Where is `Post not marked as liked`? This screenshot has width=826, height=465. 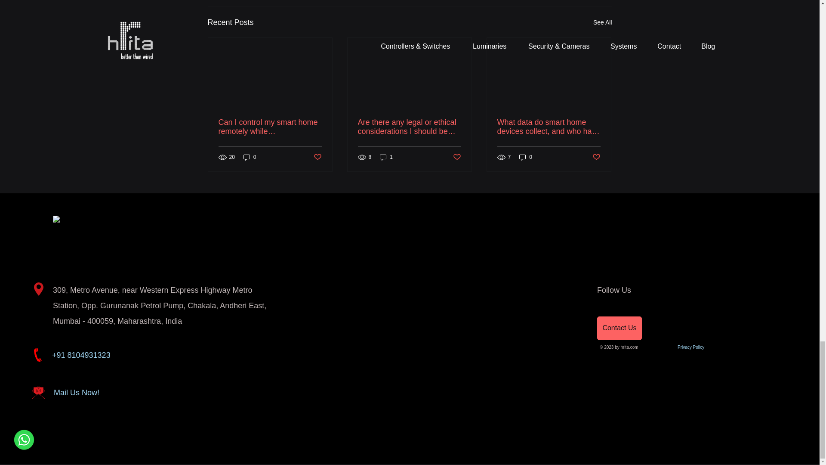 Post not marked as liked is located at coordinates (457, 157).